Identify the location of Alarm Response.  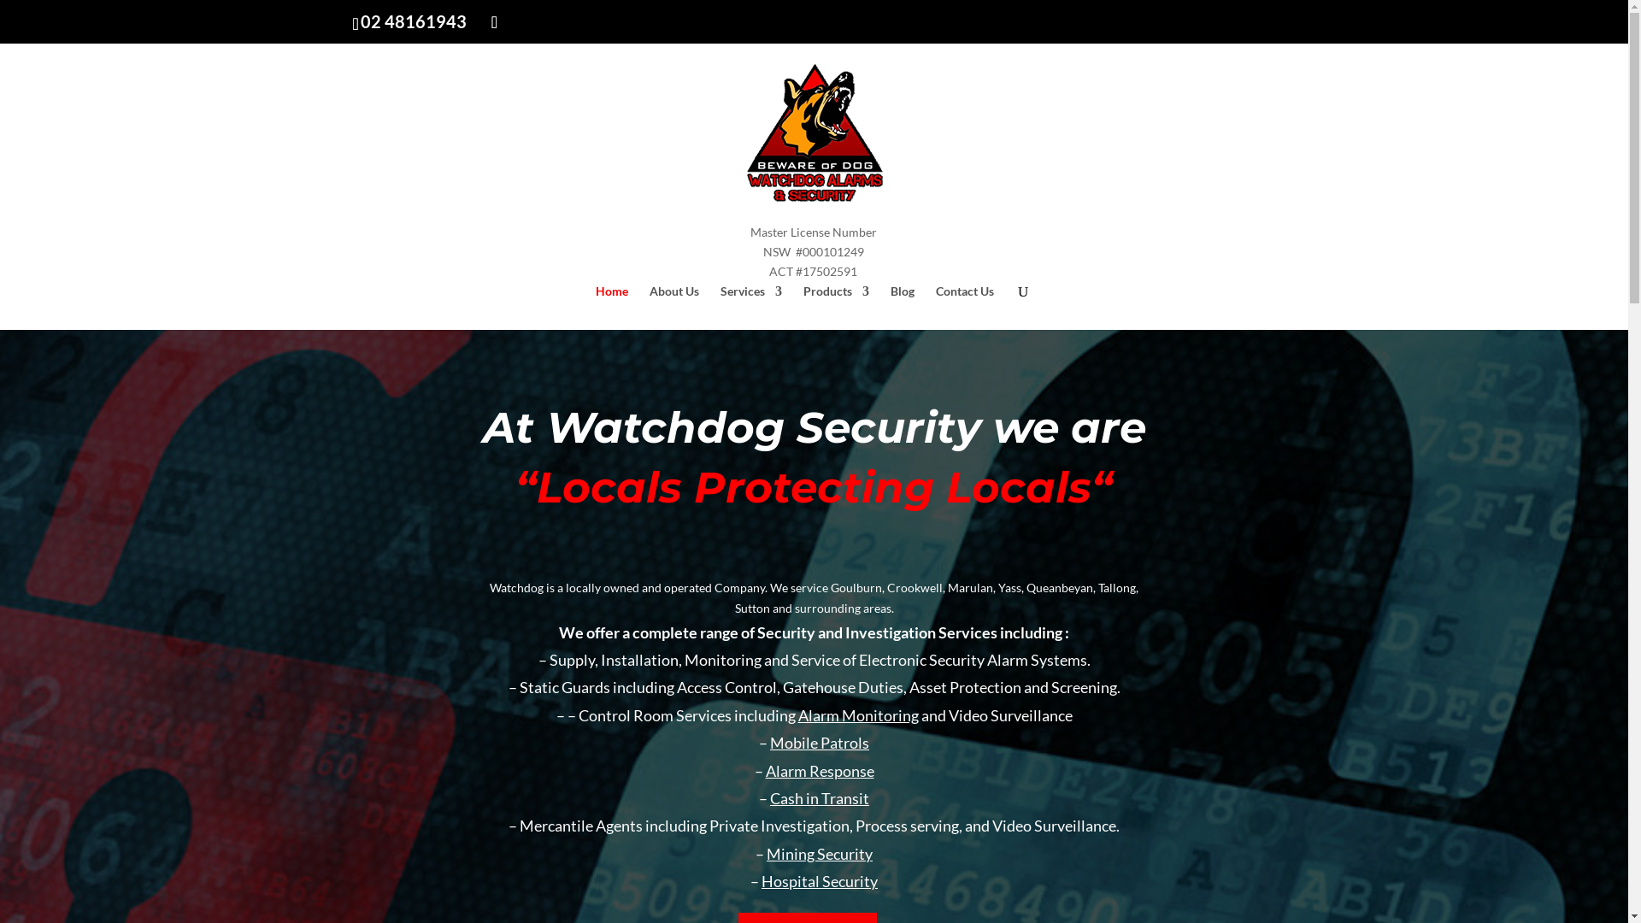
(820, 771).